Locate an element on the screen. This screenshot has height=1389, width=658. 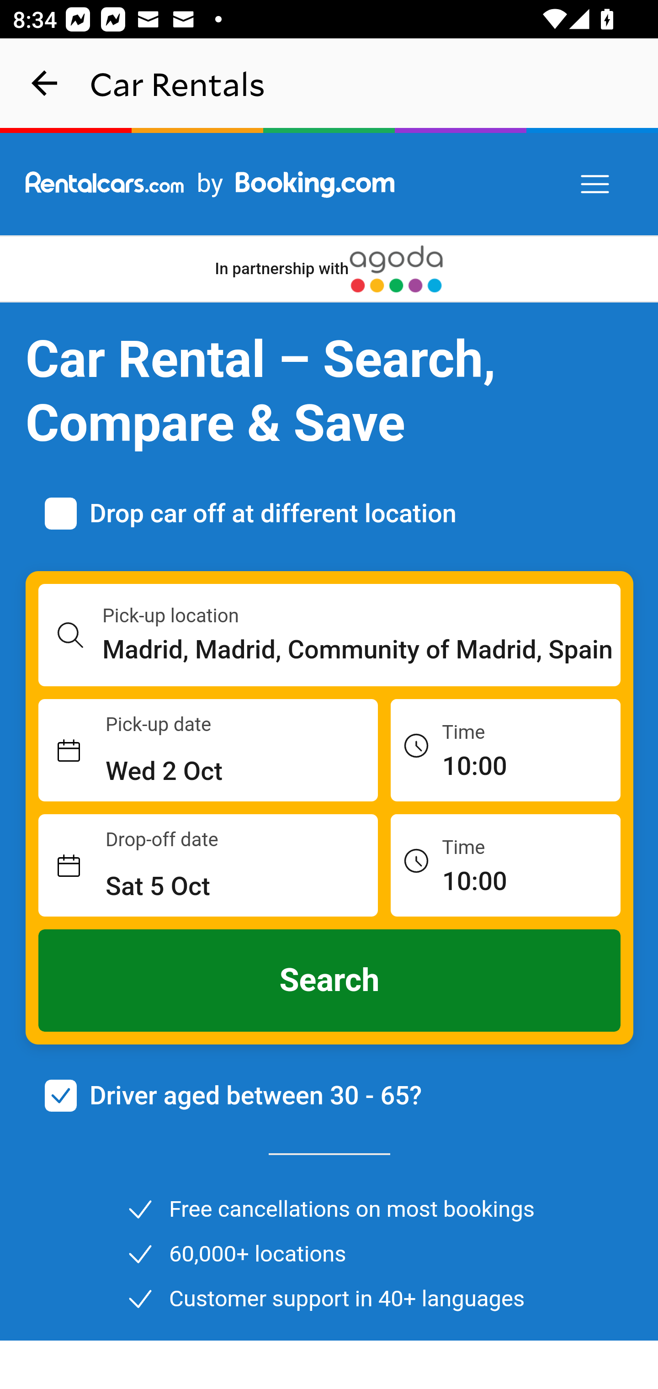
10:00 is located at coordinates (505, 864).